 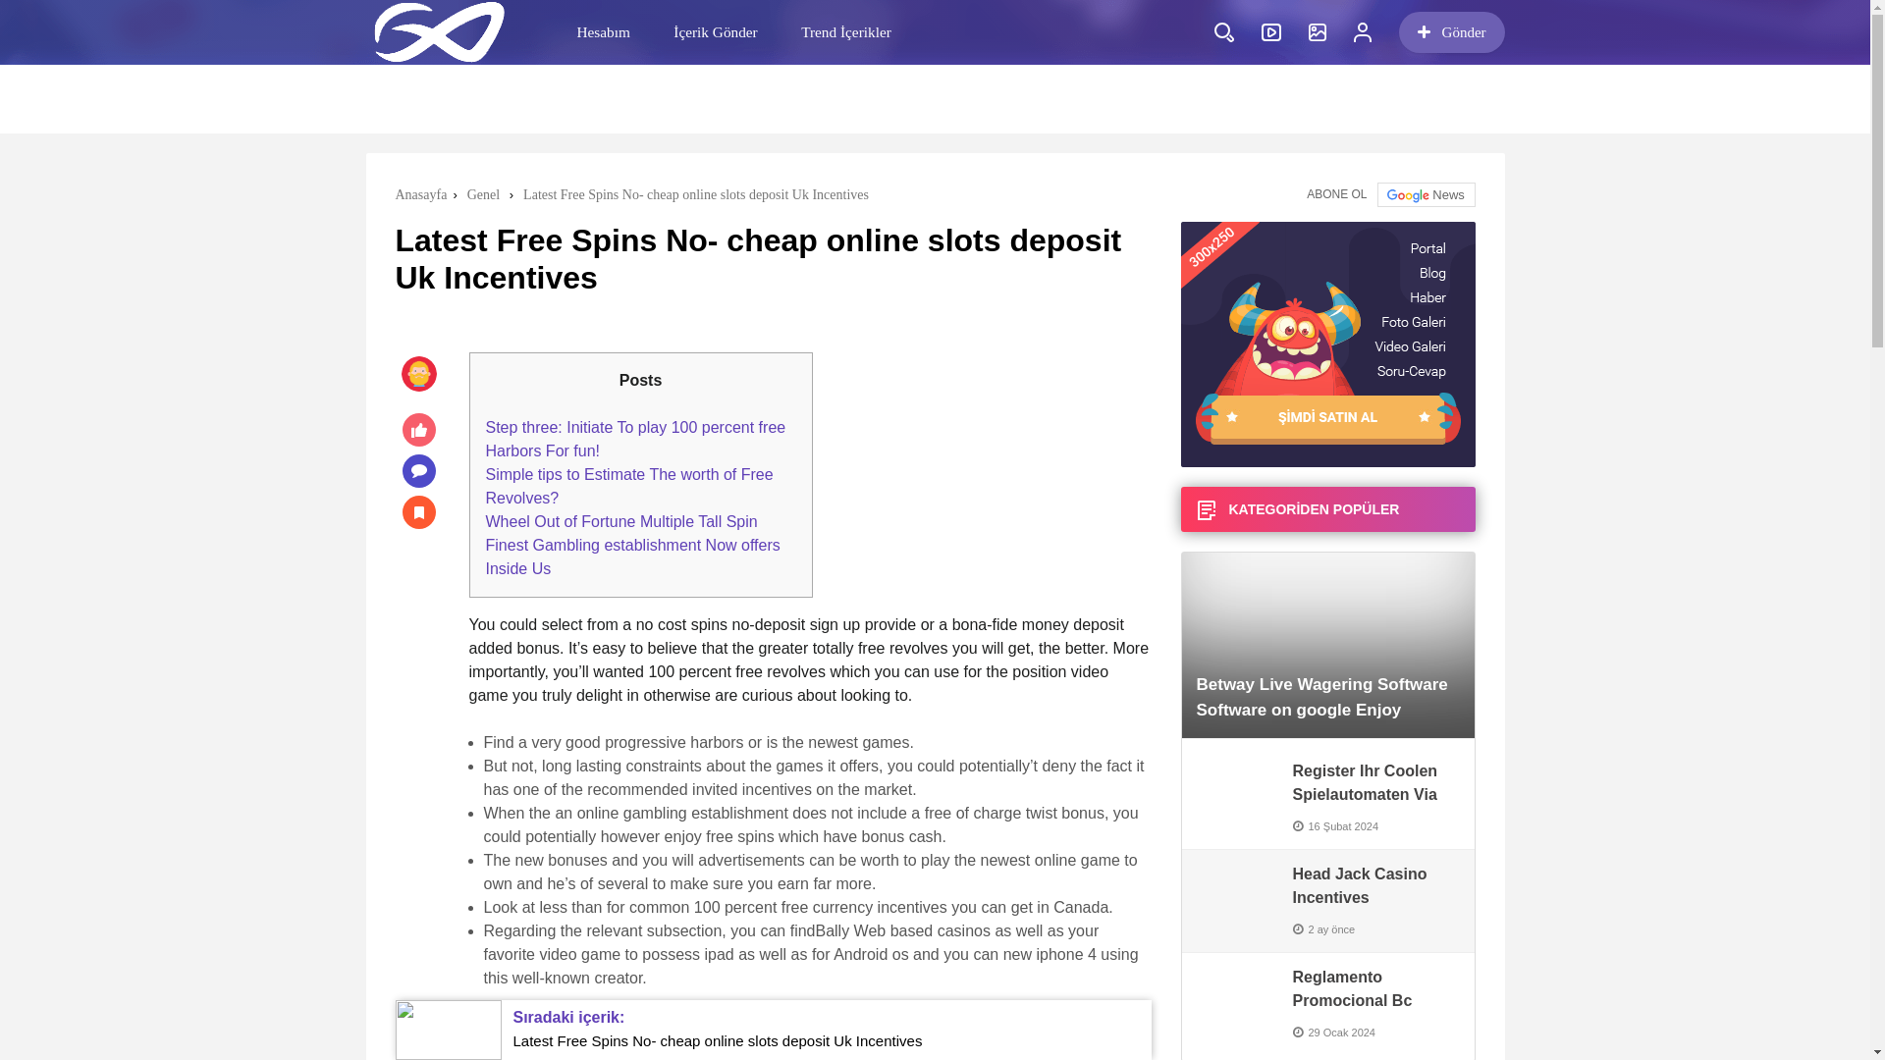 What do you see at coordinates (628, 487) in the screenshot?
I see `Simple tips to Estimate The worth of Free Revolves?` at bounding box center [628, 487].